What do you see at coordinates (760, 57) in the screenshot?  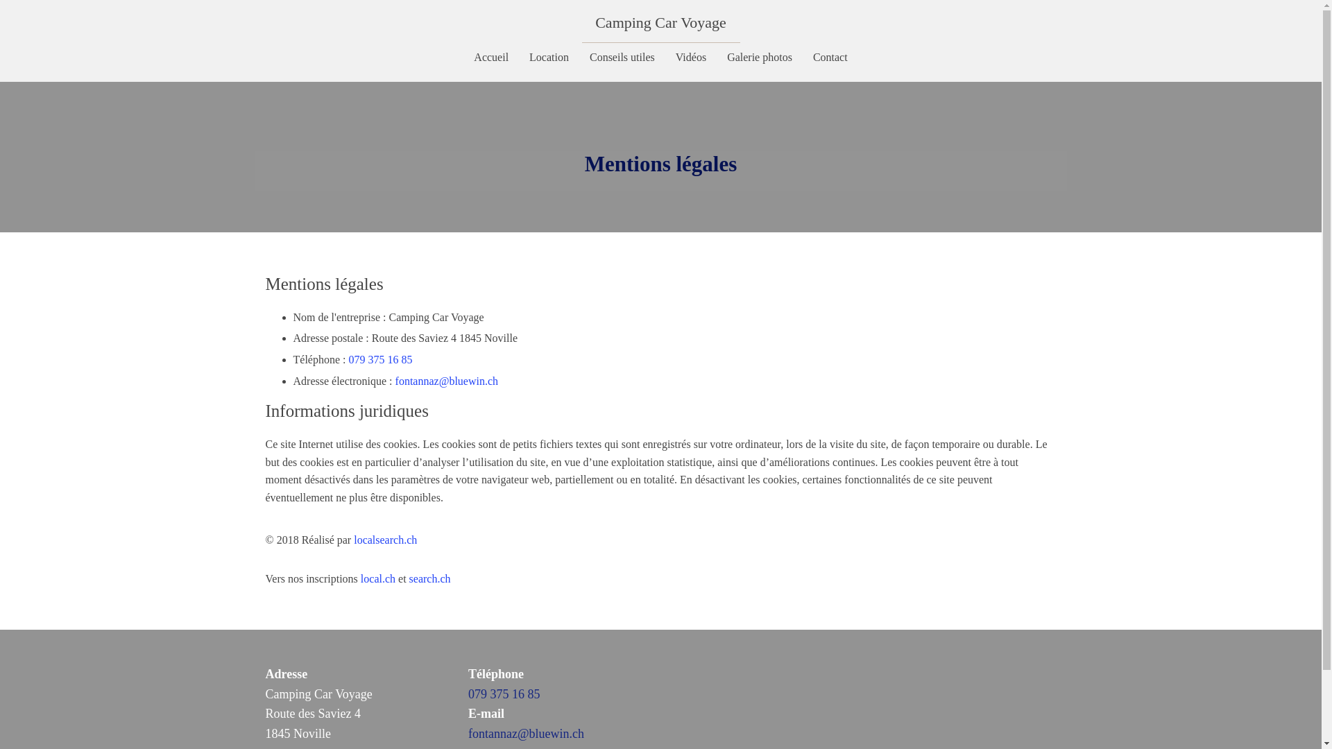 I see `Galerie photos` at bounding box center [760, 57].